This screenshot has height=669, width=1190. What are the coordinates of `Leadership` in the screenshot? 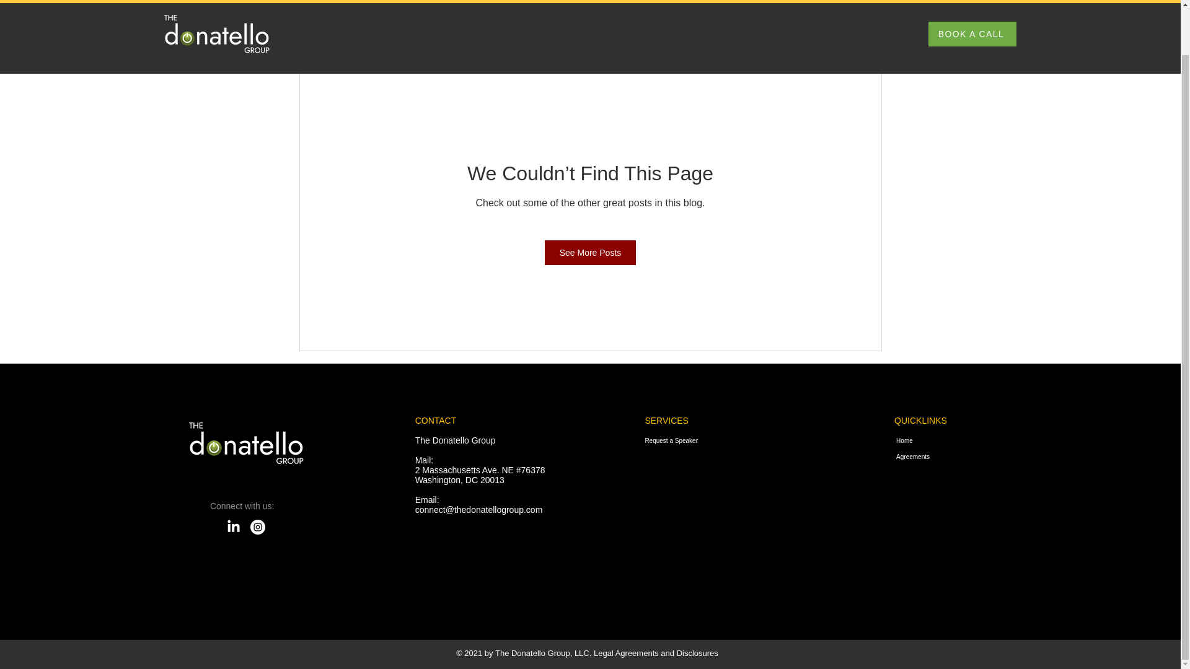 It's located at (397, 48).